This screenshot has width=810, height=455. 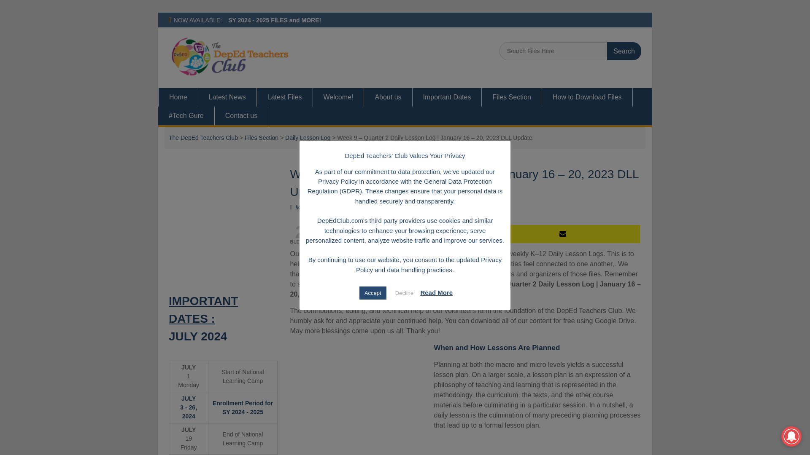 What do you see at coordinates (565, 233) in the screenshot?
I see `Subscribe` at bounding box center [565, 233].